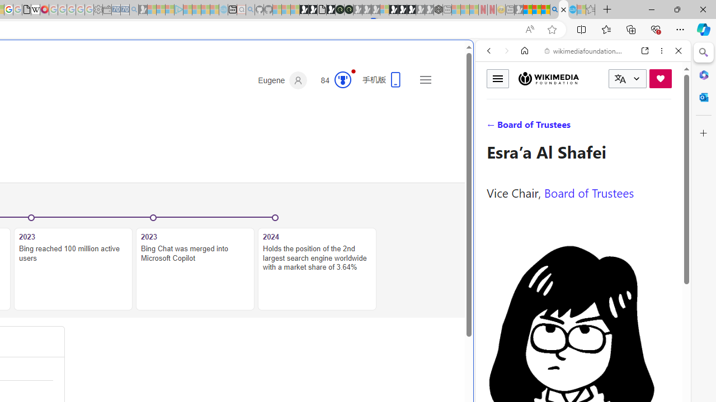  I want to click on Search the web, so click(588, 77).